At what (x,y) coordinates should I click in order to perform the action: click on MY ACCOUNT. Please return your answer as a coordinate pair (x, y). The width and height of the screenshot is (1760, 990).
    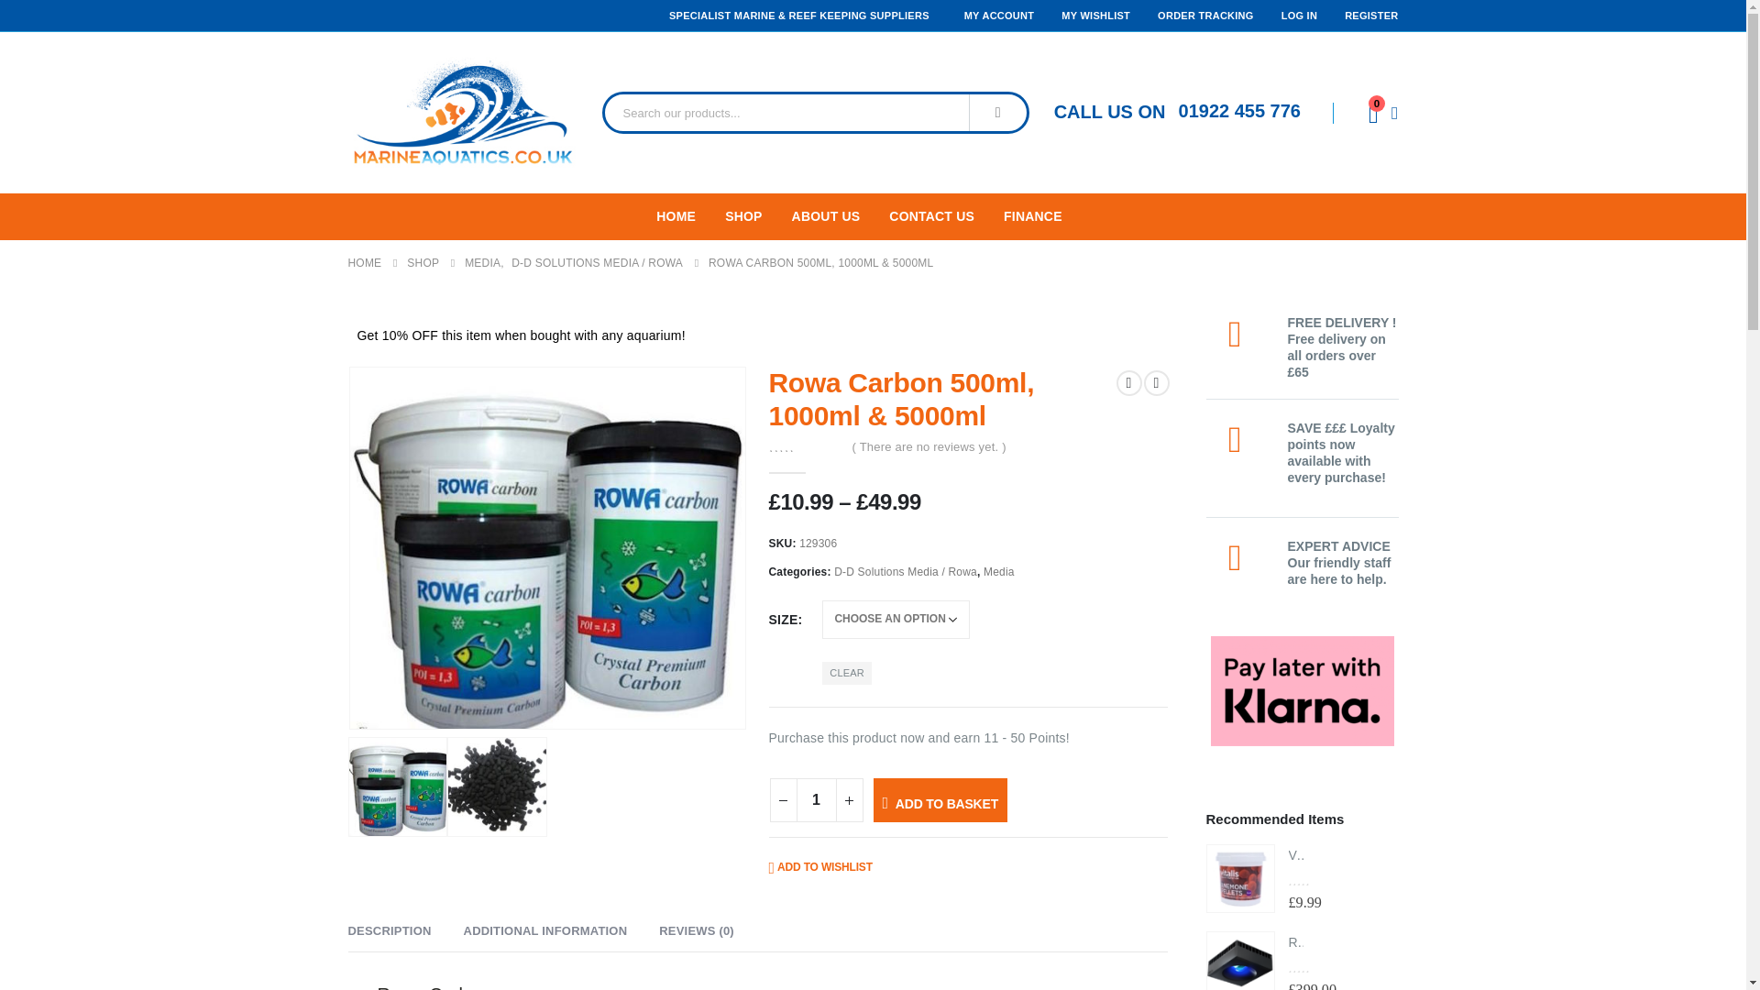
    Looking at the image, I should click on (999, 15).